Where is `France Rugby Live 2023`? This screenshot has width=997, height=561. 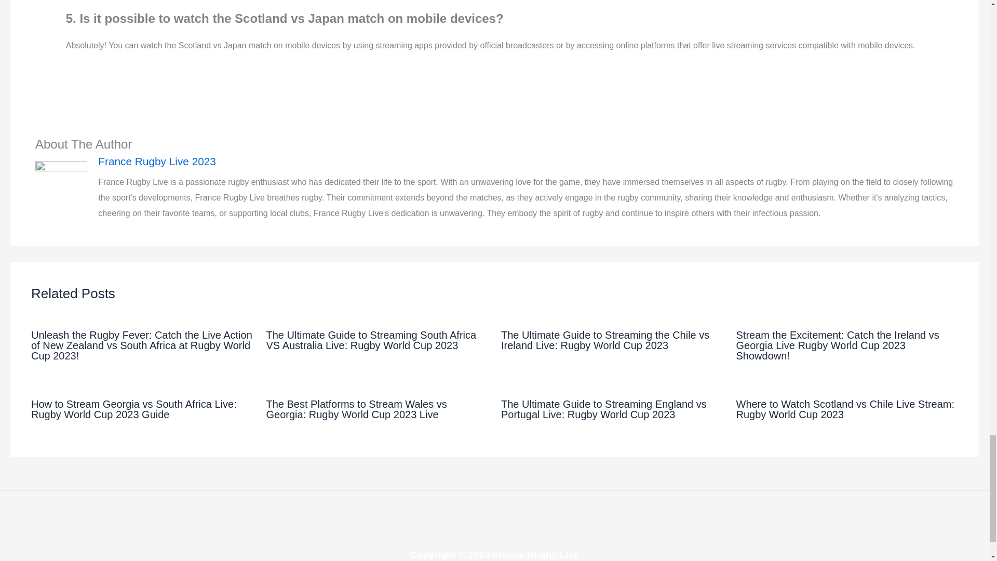
France Rugby Live 2023 is located at coordinates (526, 161).